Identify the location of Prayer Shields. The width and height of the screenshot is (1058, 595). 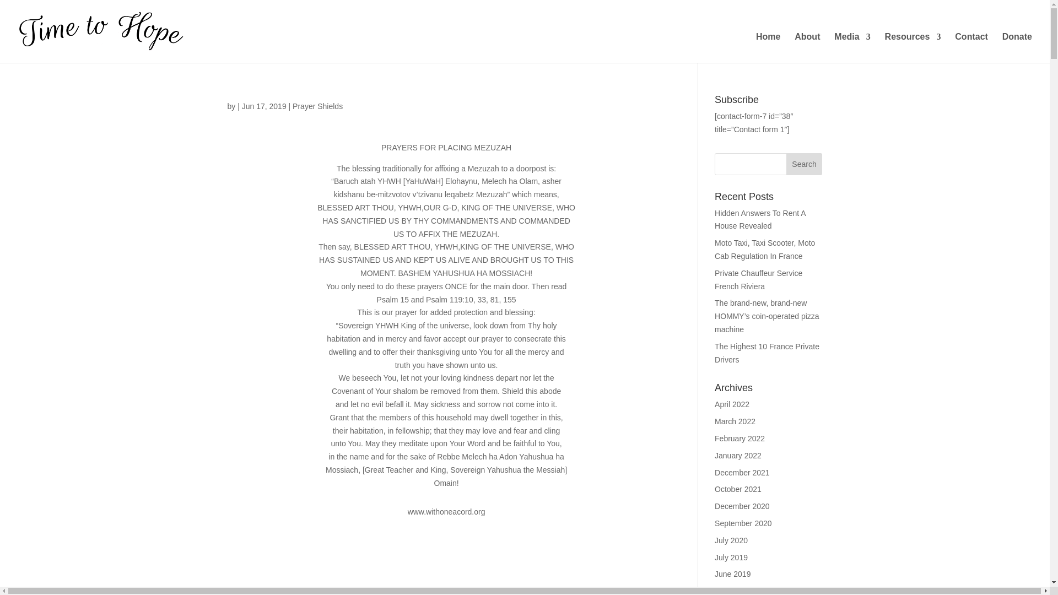
(317, 106).